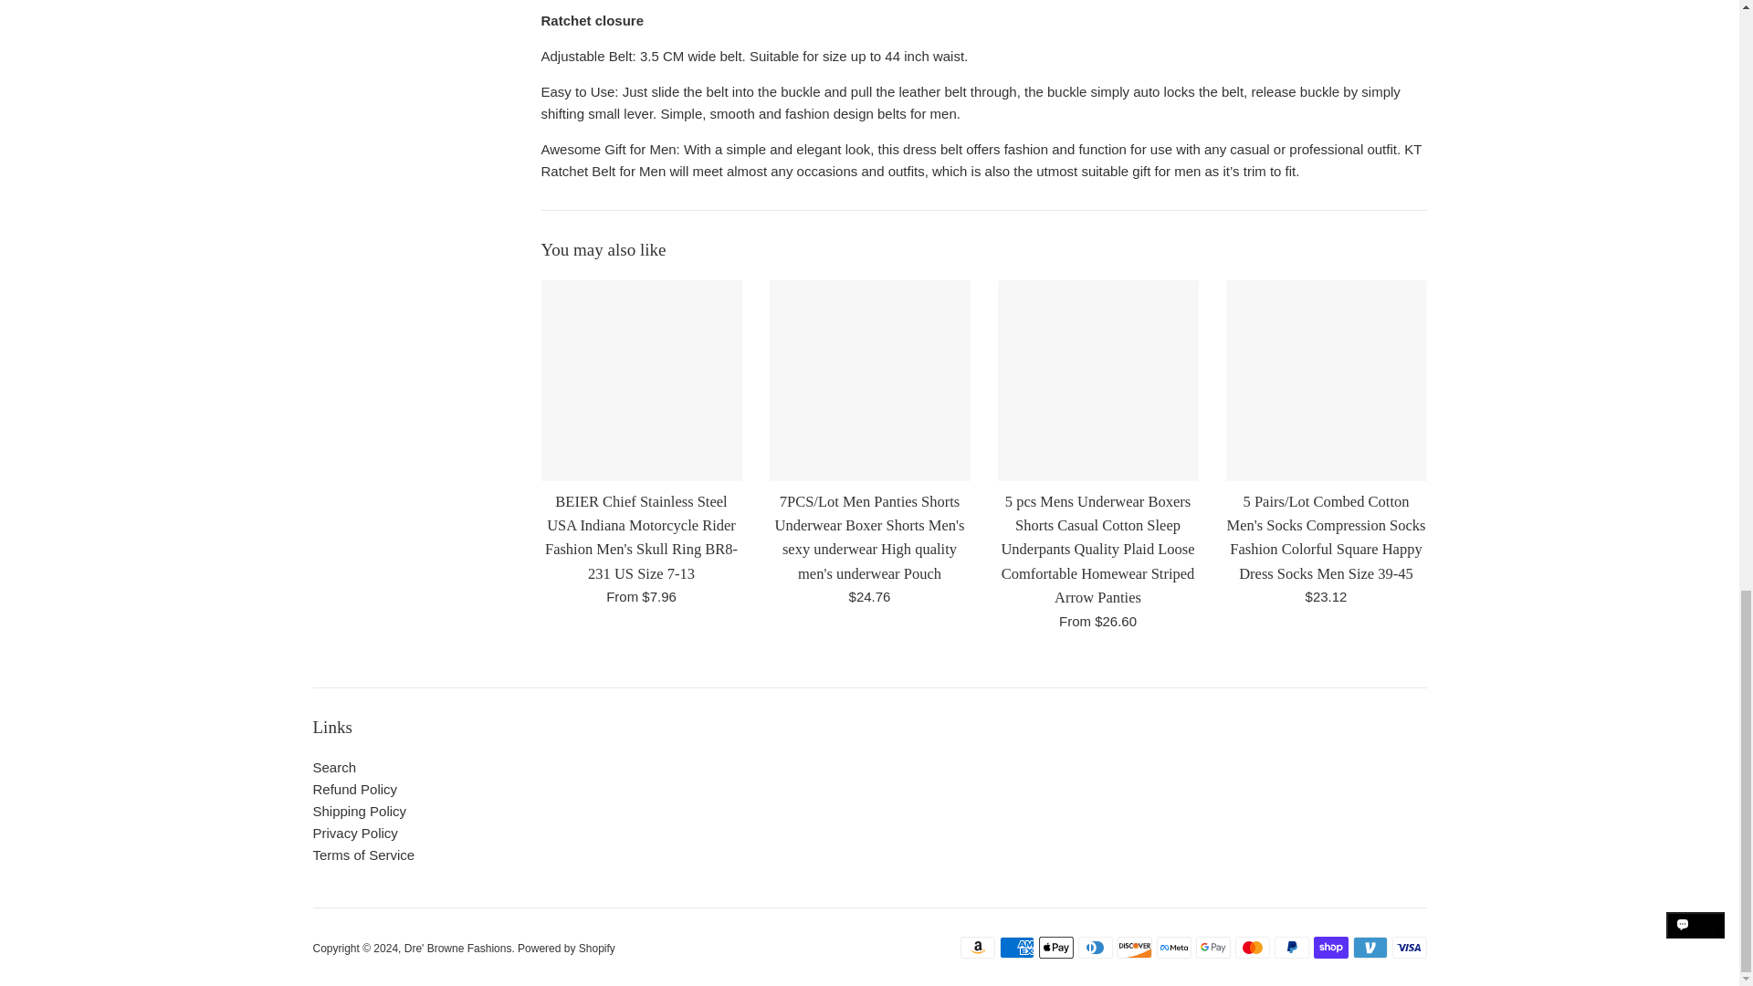  What do you see at coordinates (1212, 948) in the screenshot?
I see `Google Pay` at bounding box center [1212, 948].